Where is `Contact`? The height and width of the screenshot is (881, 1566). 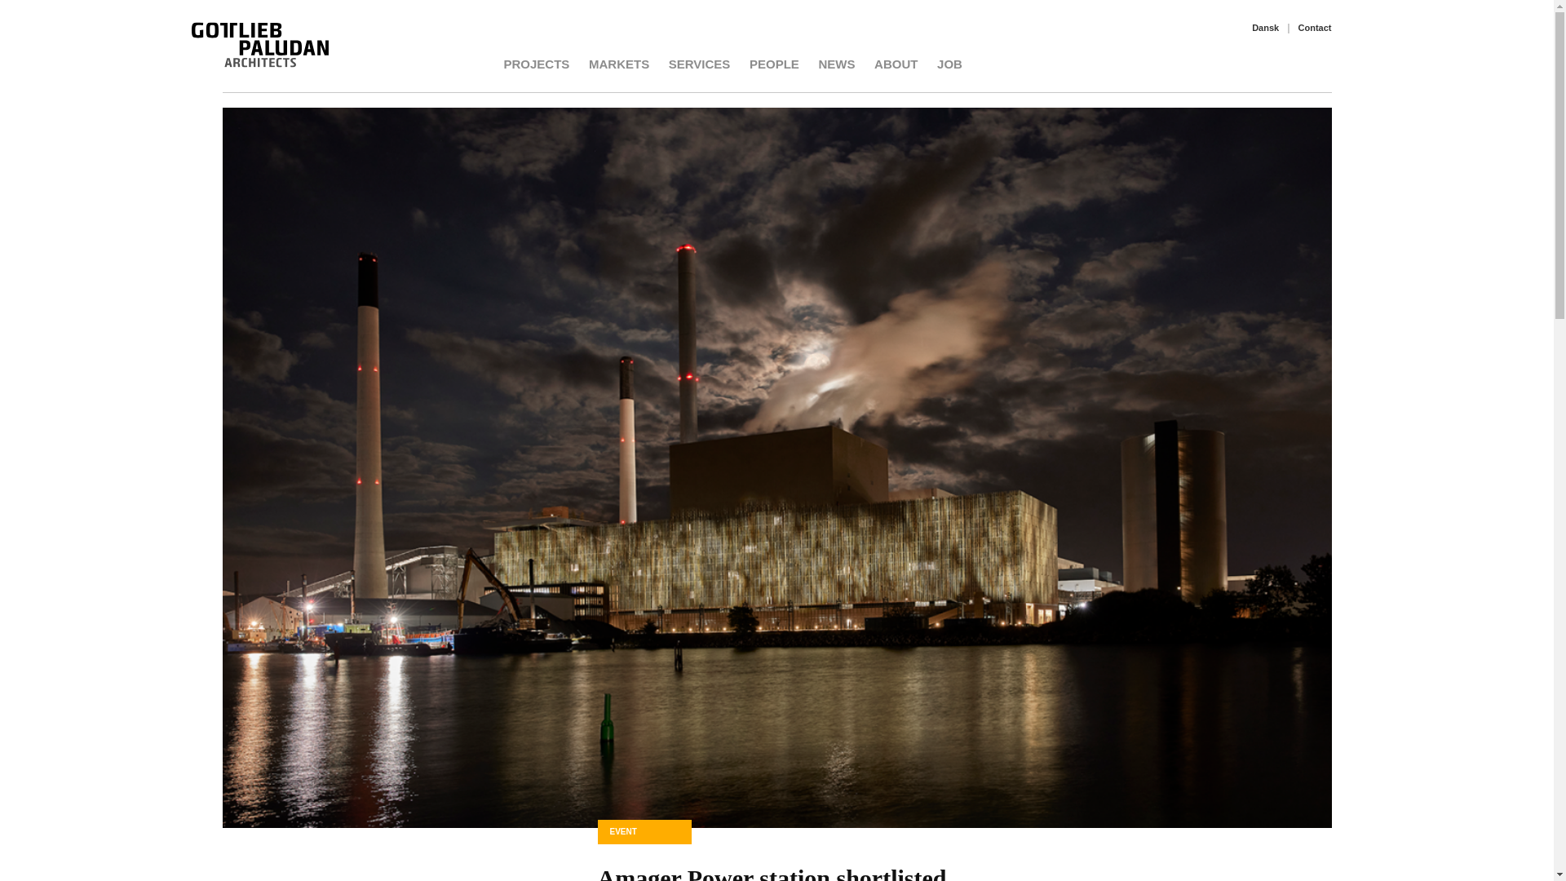
Contact is located at coordinates (1315, 28).